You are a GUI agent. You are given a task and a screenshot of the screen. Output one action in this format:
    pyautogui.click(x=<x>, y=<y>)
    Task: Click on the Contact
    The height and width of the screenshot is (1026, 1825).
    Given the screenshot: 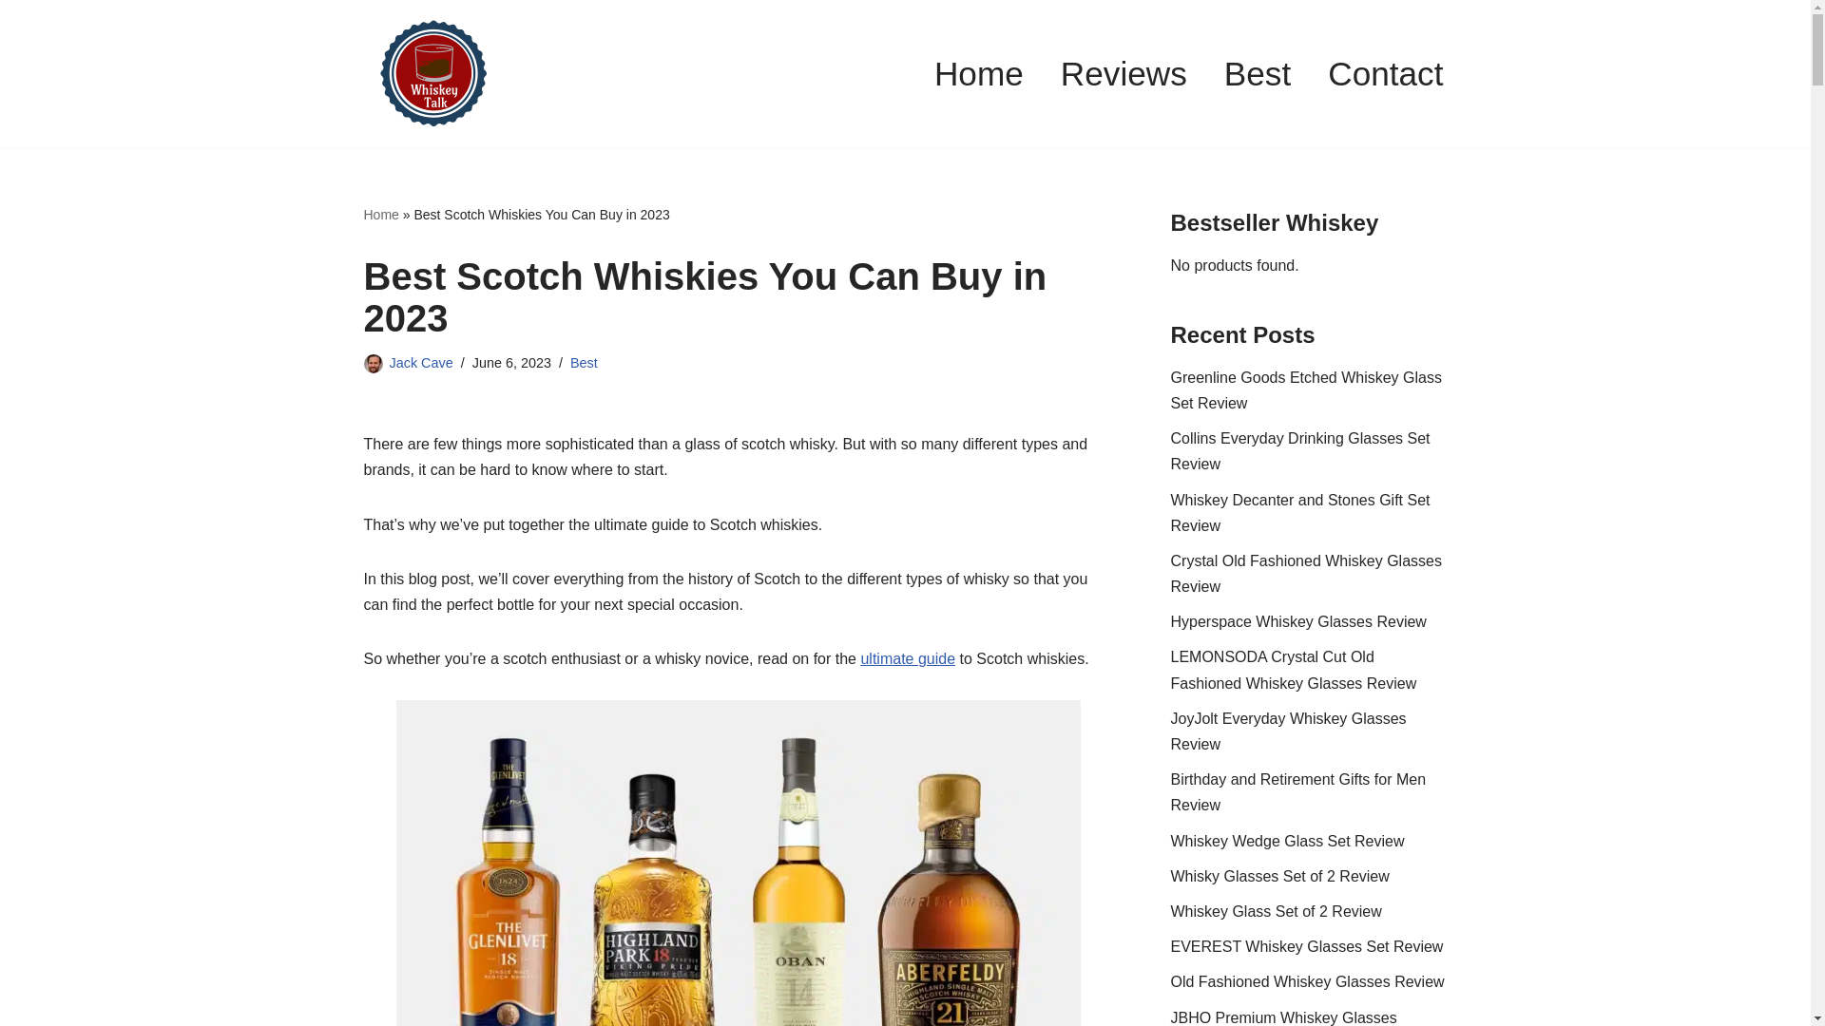 What is the action you would take?
    pyautogui.click(x=1386, y=72)
    